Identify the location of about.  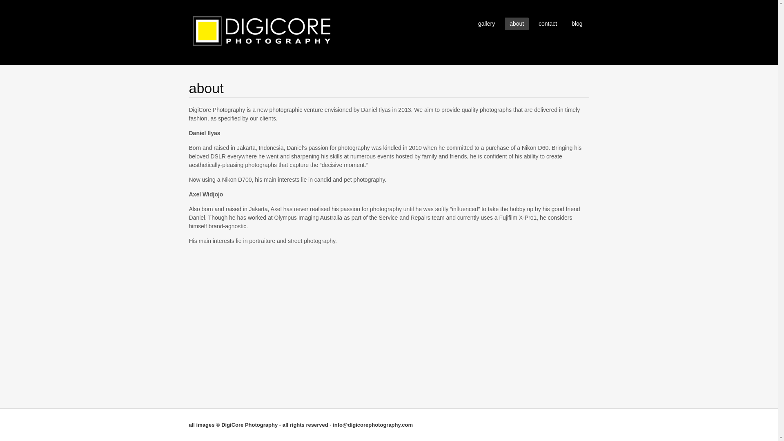
(517, 24).